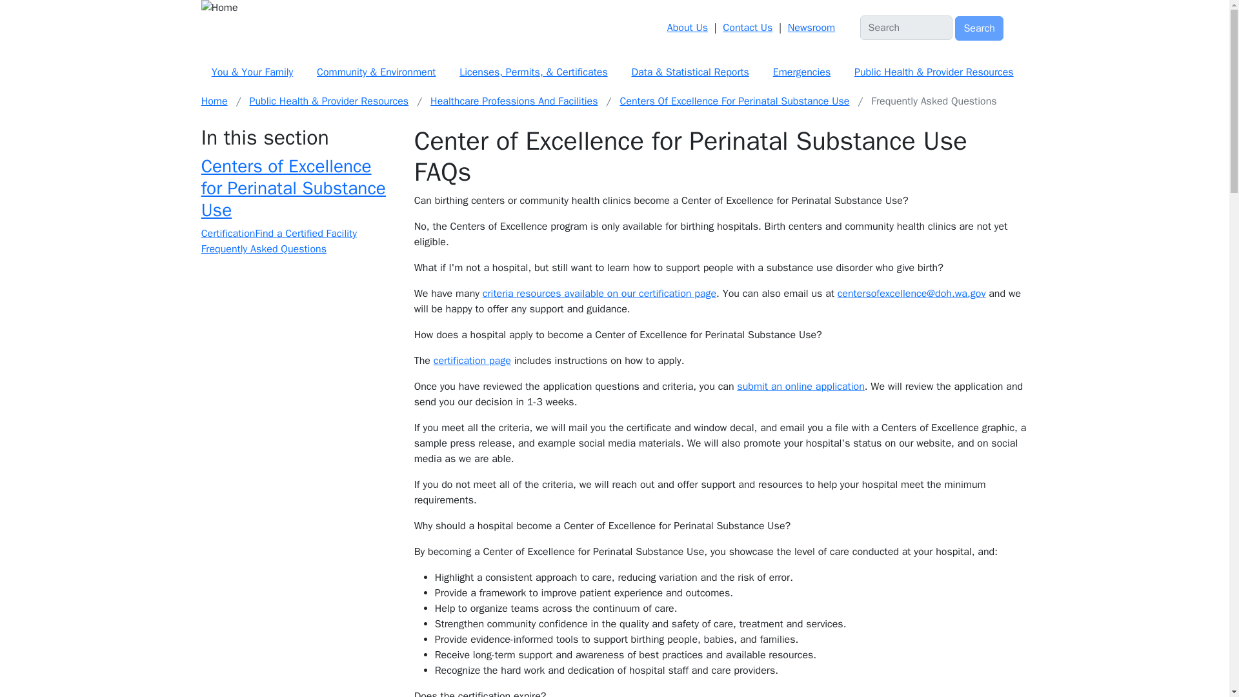 The height and width of the screenshot is (697, 1239). What do you see at coordinates (747, 27) in the screenshot?
I see `Contact Us` at bounding box center [747, 27].